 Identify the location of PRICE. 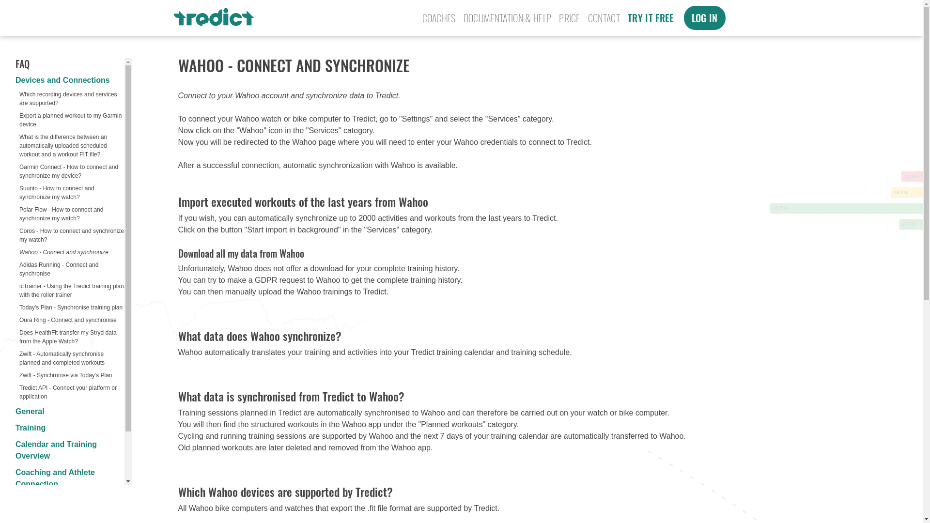
(570, 17).